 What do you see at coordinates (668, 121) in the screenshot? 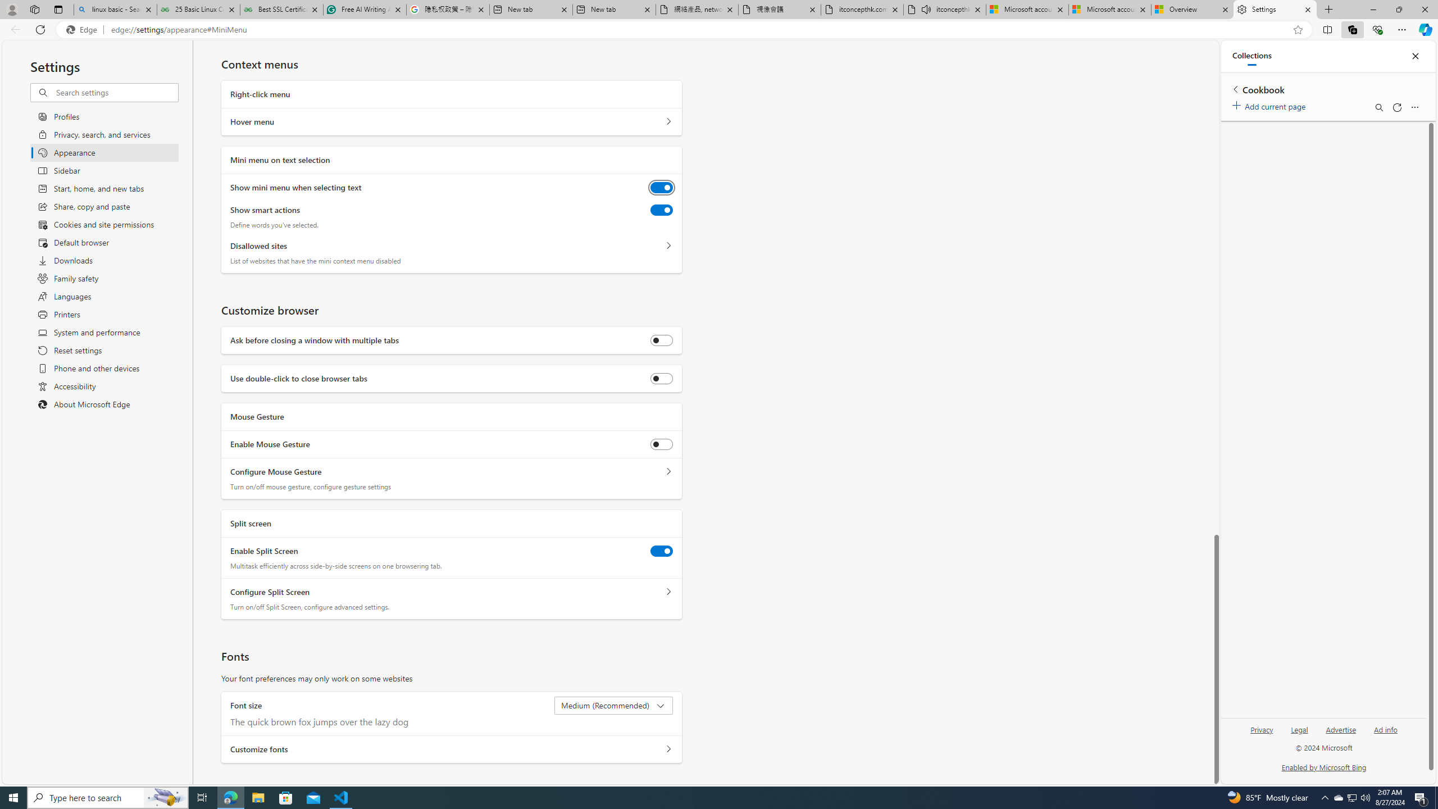
I see `Hover menu` at bounding box center [668, 121].